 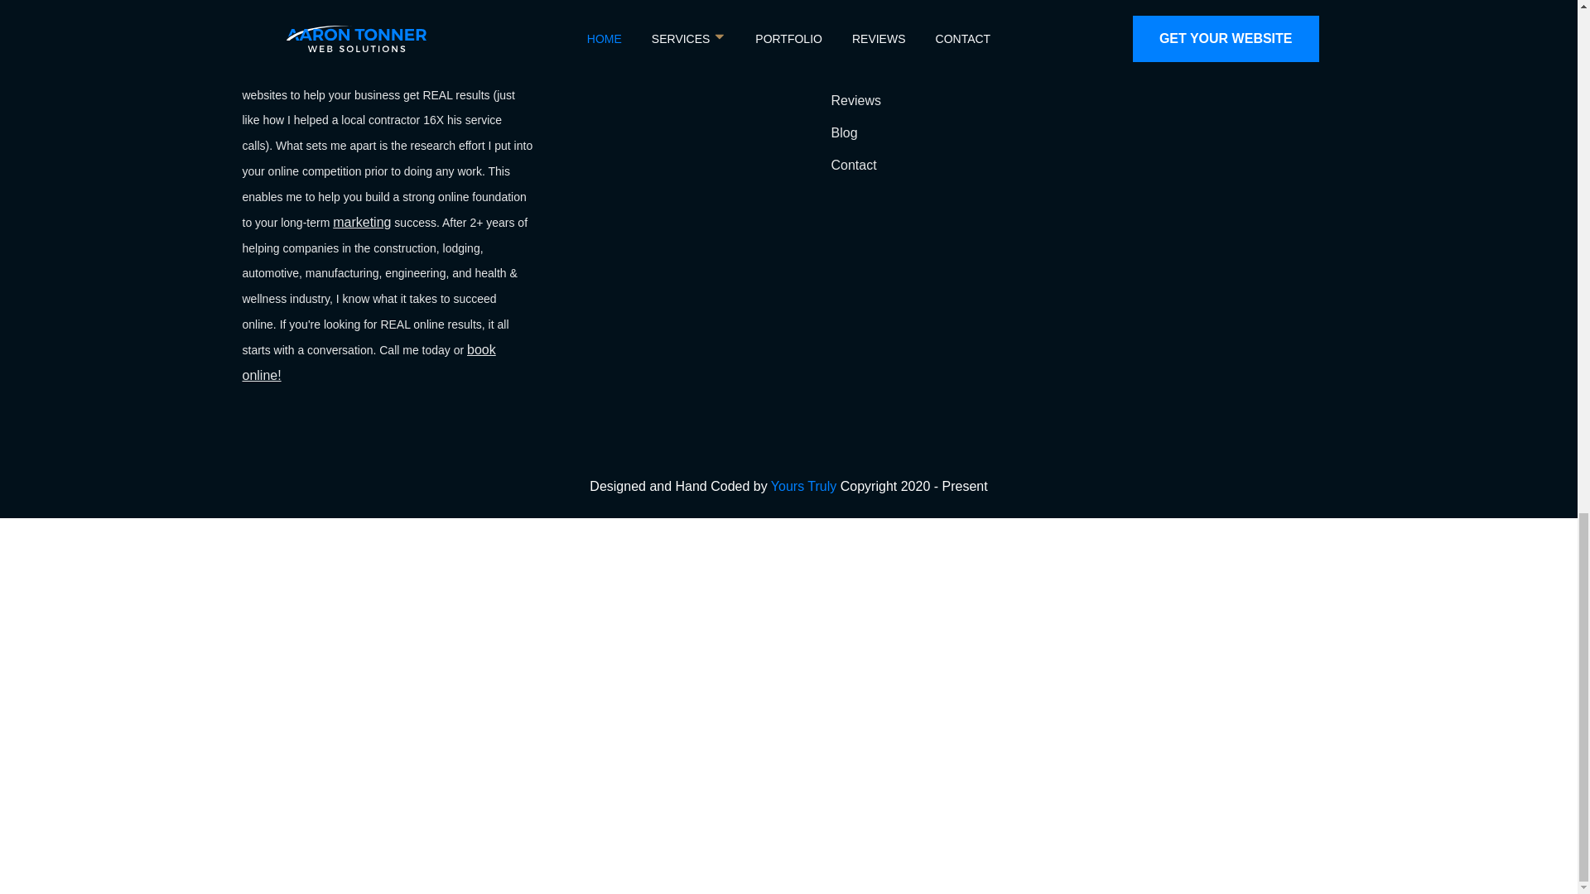 I want to click on Search Engine Optimization, so click(x=1072, y=35).